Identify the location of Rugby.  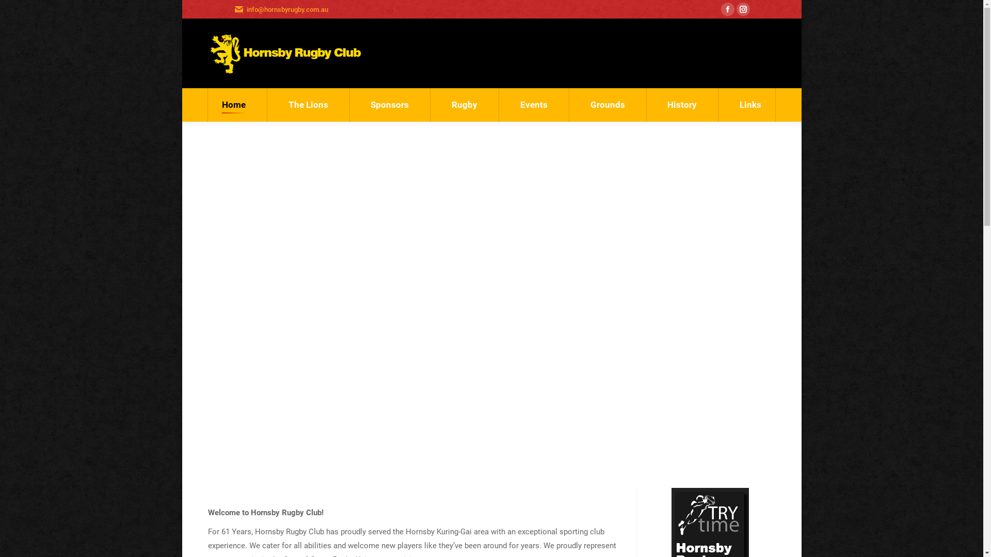
(465, 105).